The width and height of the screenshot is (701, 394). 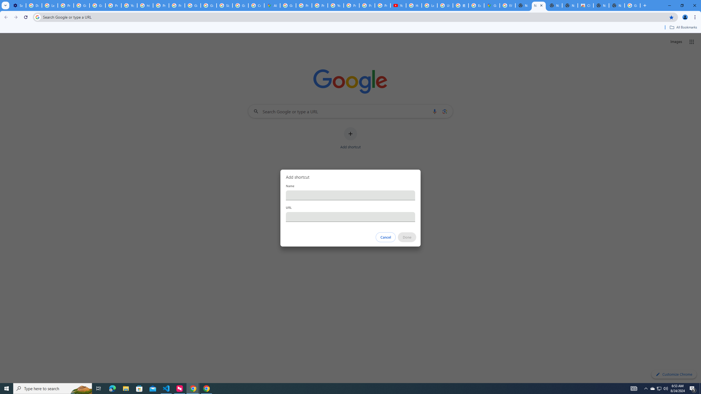 I want to click on YouTube, so click(x=336, y=5).